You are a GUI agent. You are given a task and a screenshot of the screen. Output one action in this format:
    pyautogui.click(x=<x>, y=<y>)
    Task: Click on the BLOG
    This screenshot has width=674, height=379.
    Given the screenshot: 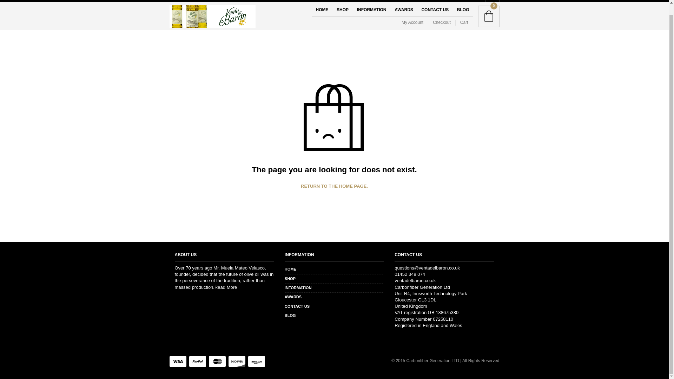 What is the action you would take?
    pyautogui.click(x=290, y=315)
    